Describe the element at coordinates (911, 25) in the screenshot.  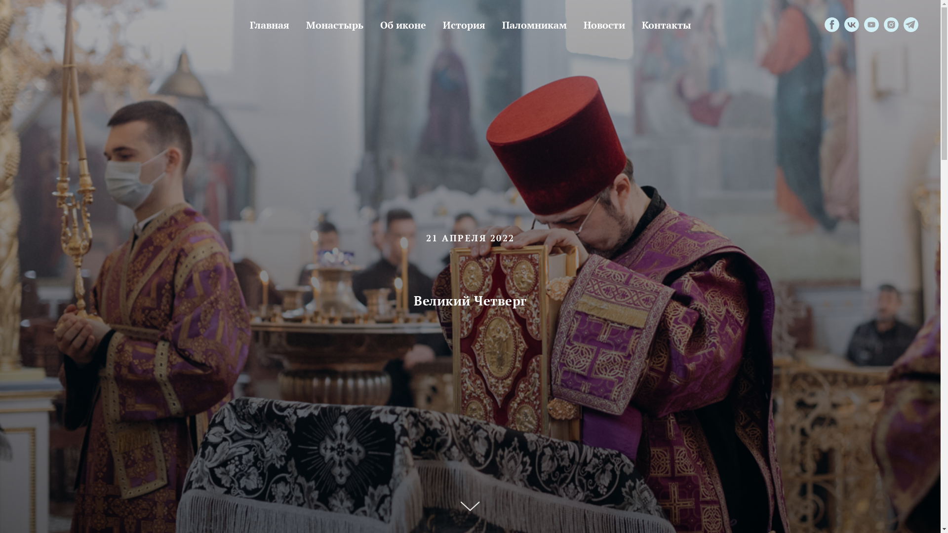
I see `Telegram` at that location.